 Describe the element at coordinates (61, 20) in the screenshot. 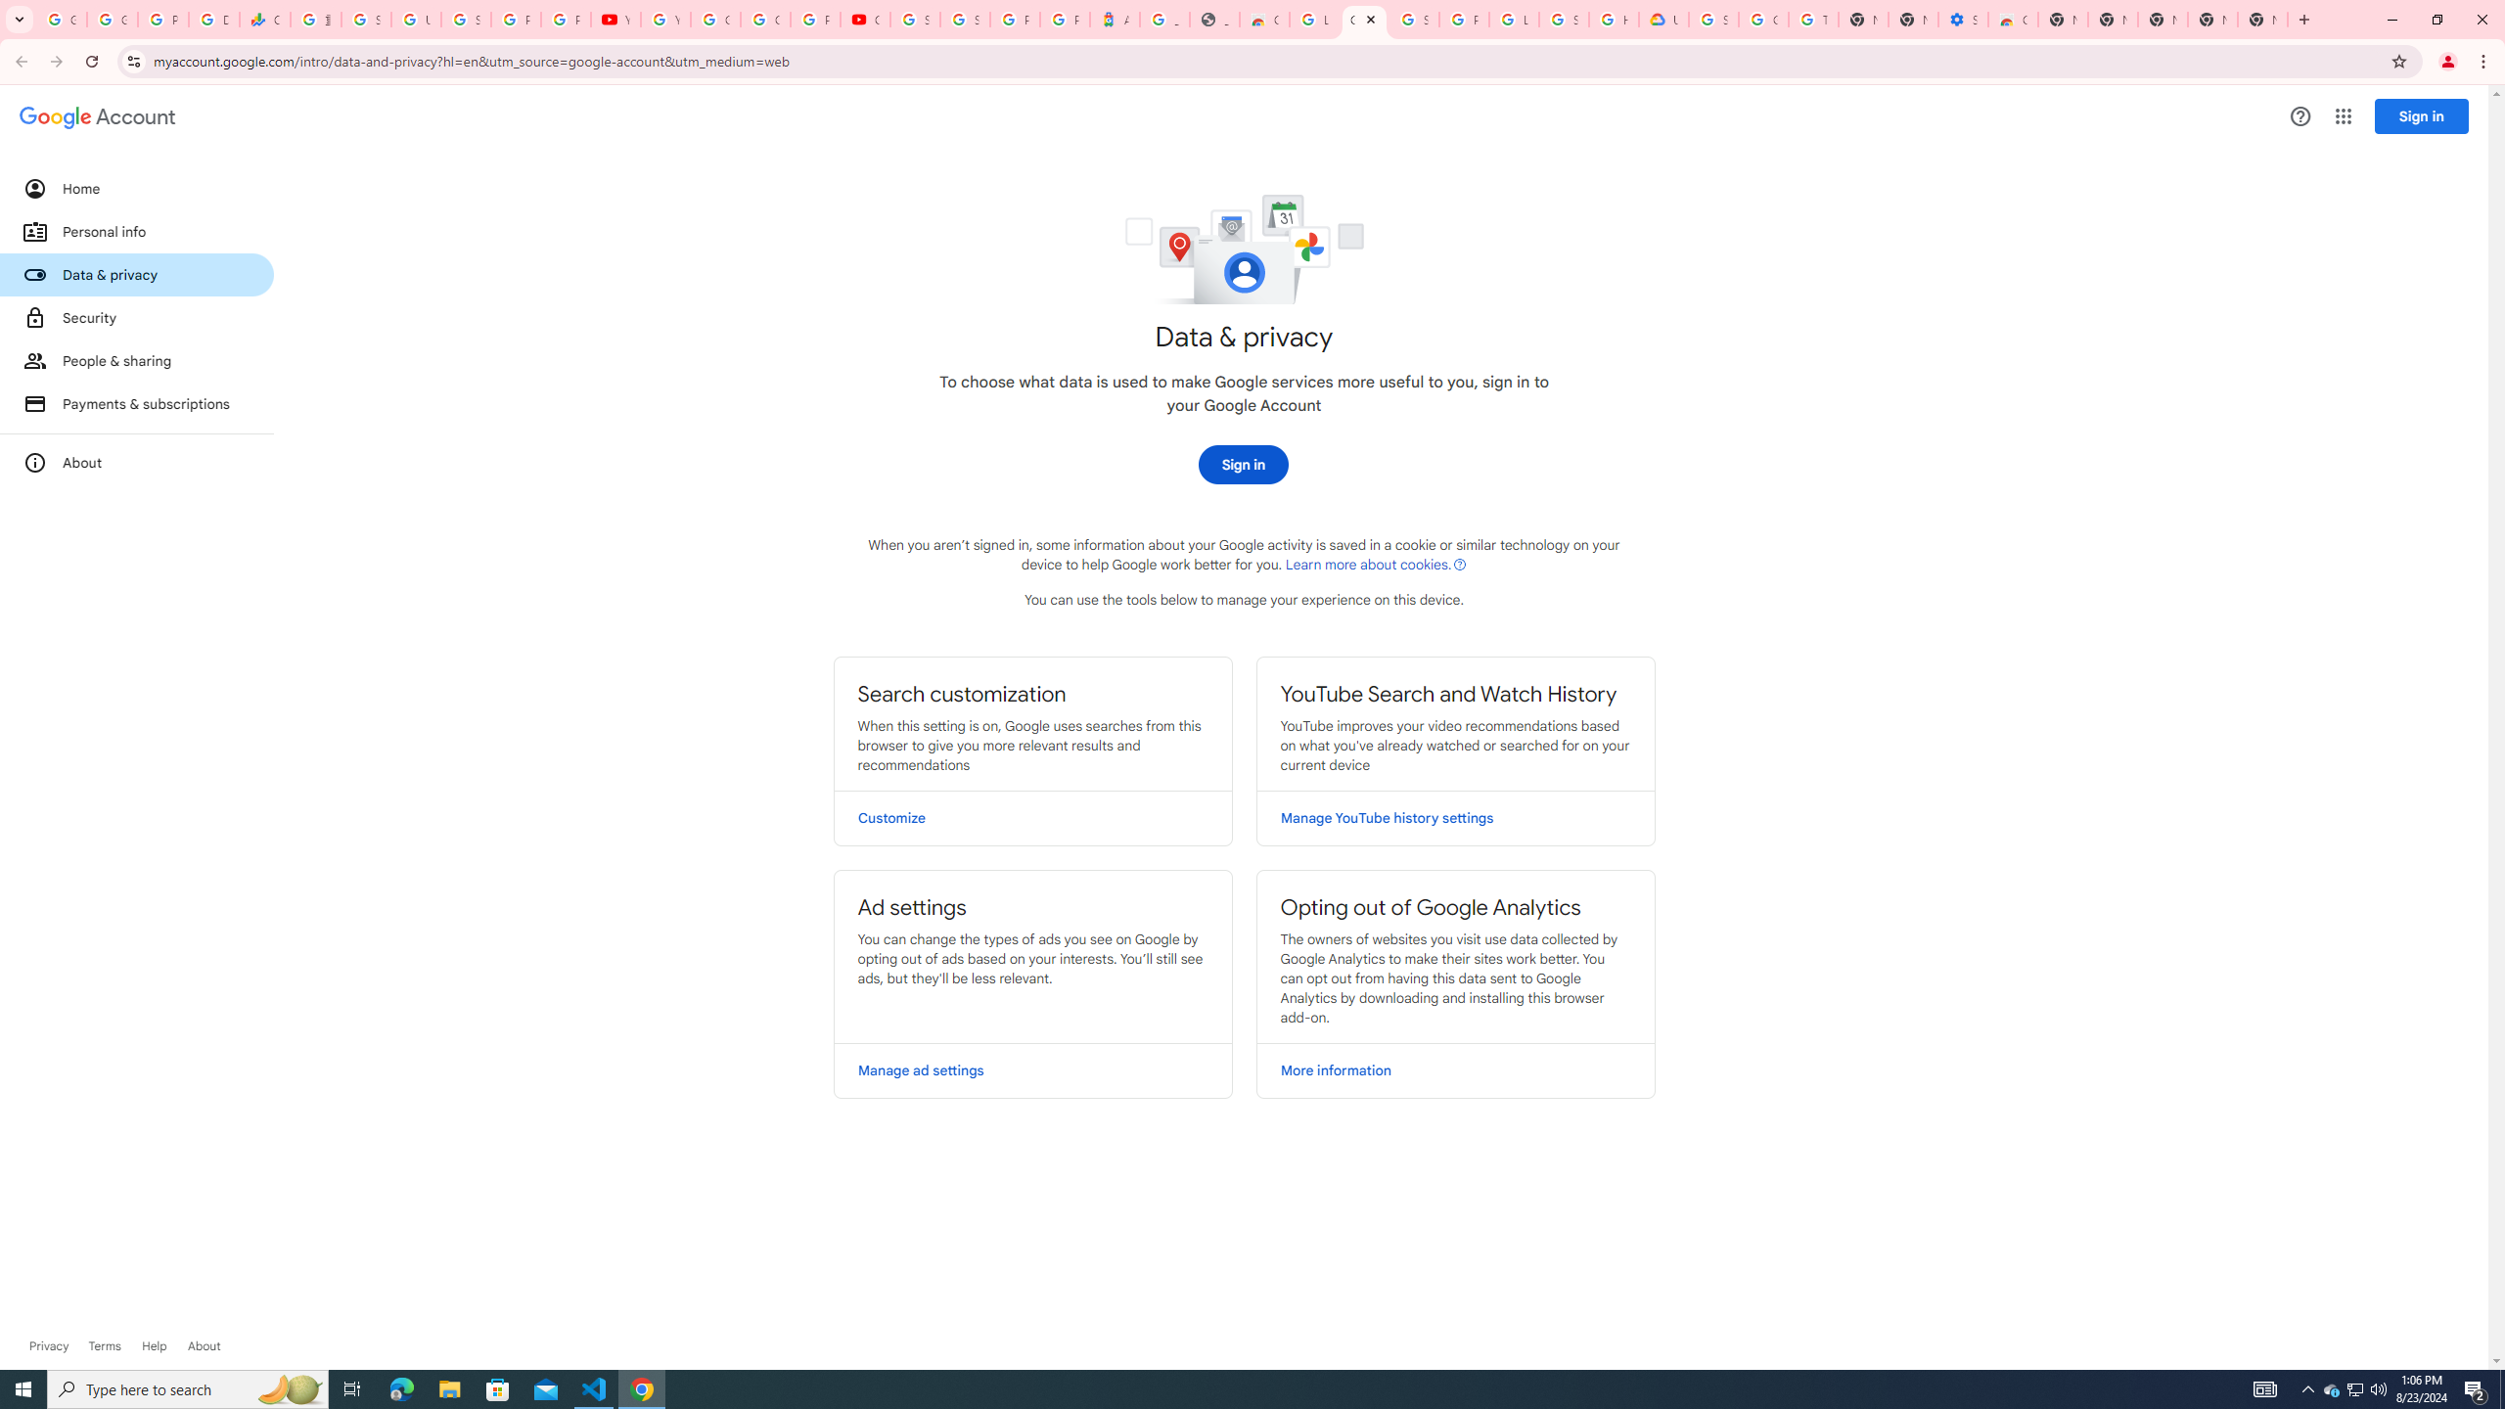

I see `Google Workspace Admin Community` at that location.